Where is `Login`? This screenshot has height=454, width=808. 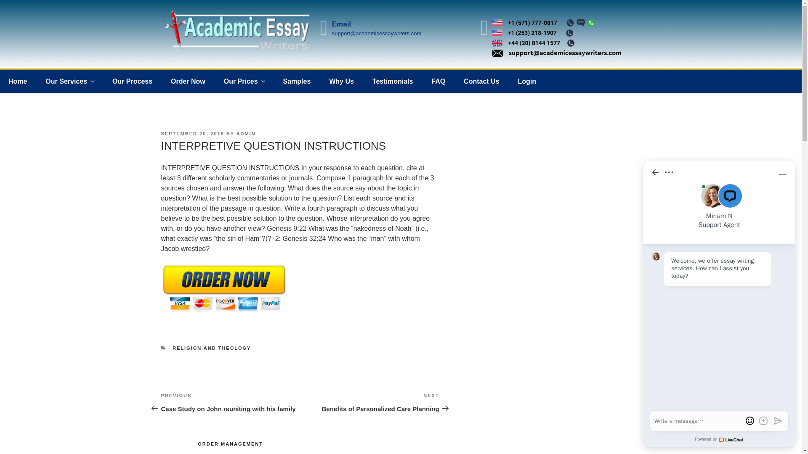 Login is located at coordinates (527, 82).